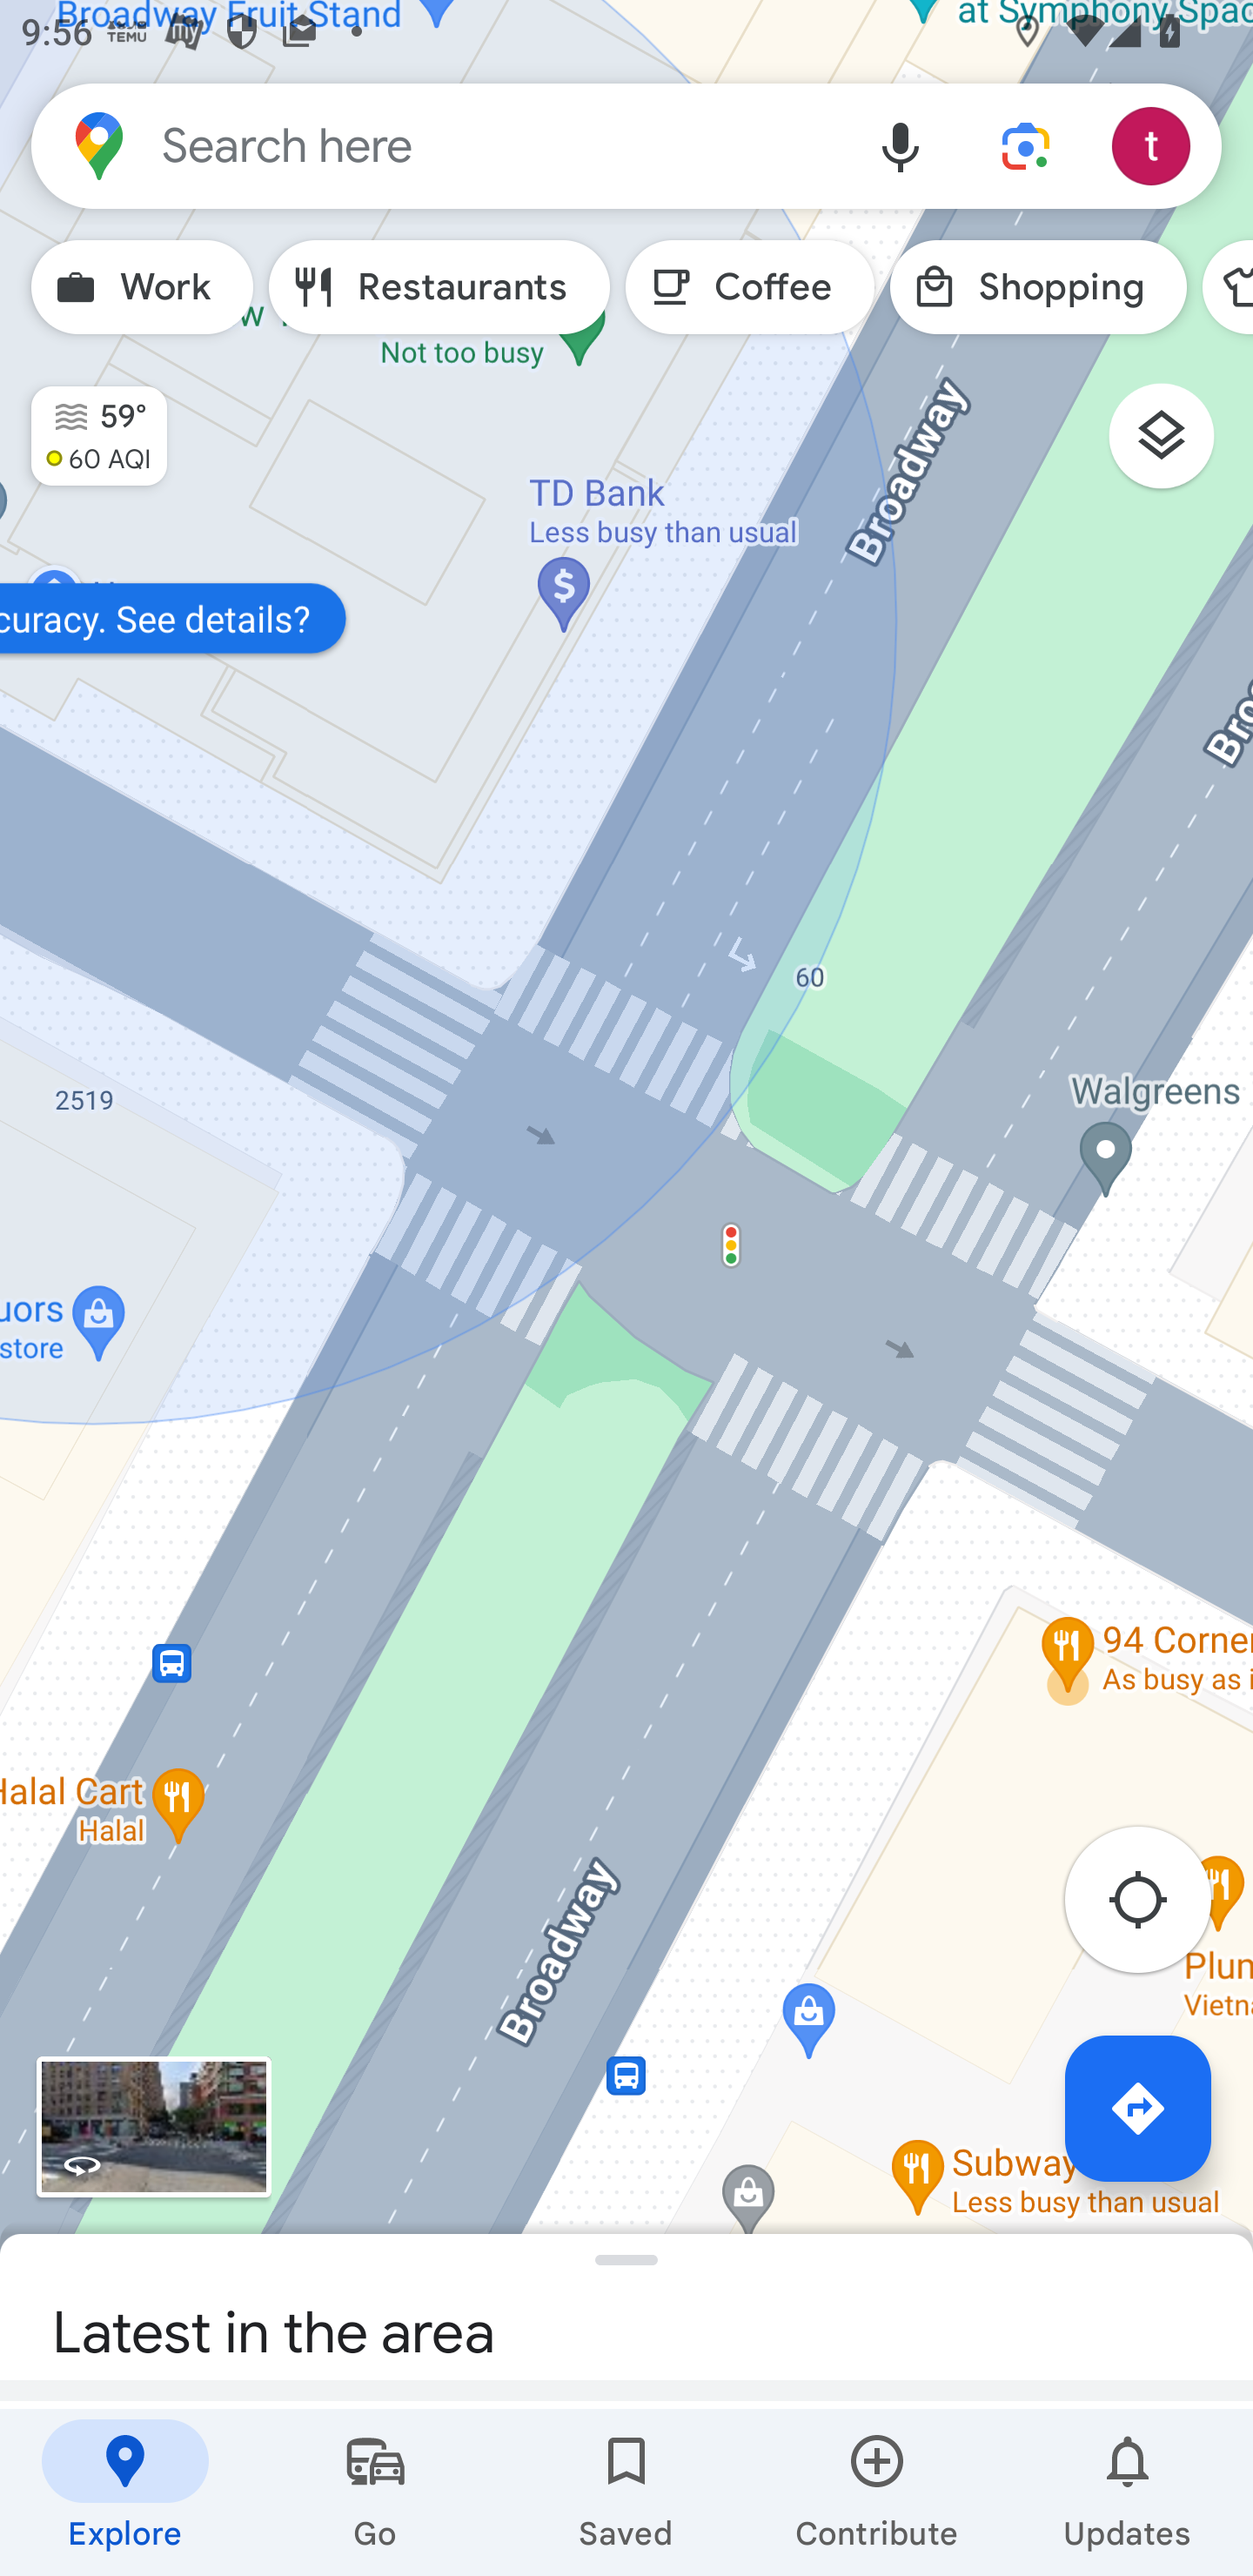 The image size is (1253, 2576). Describe the element at coordinates (376, 2492) in the screenshot. I see `Go` at that location.